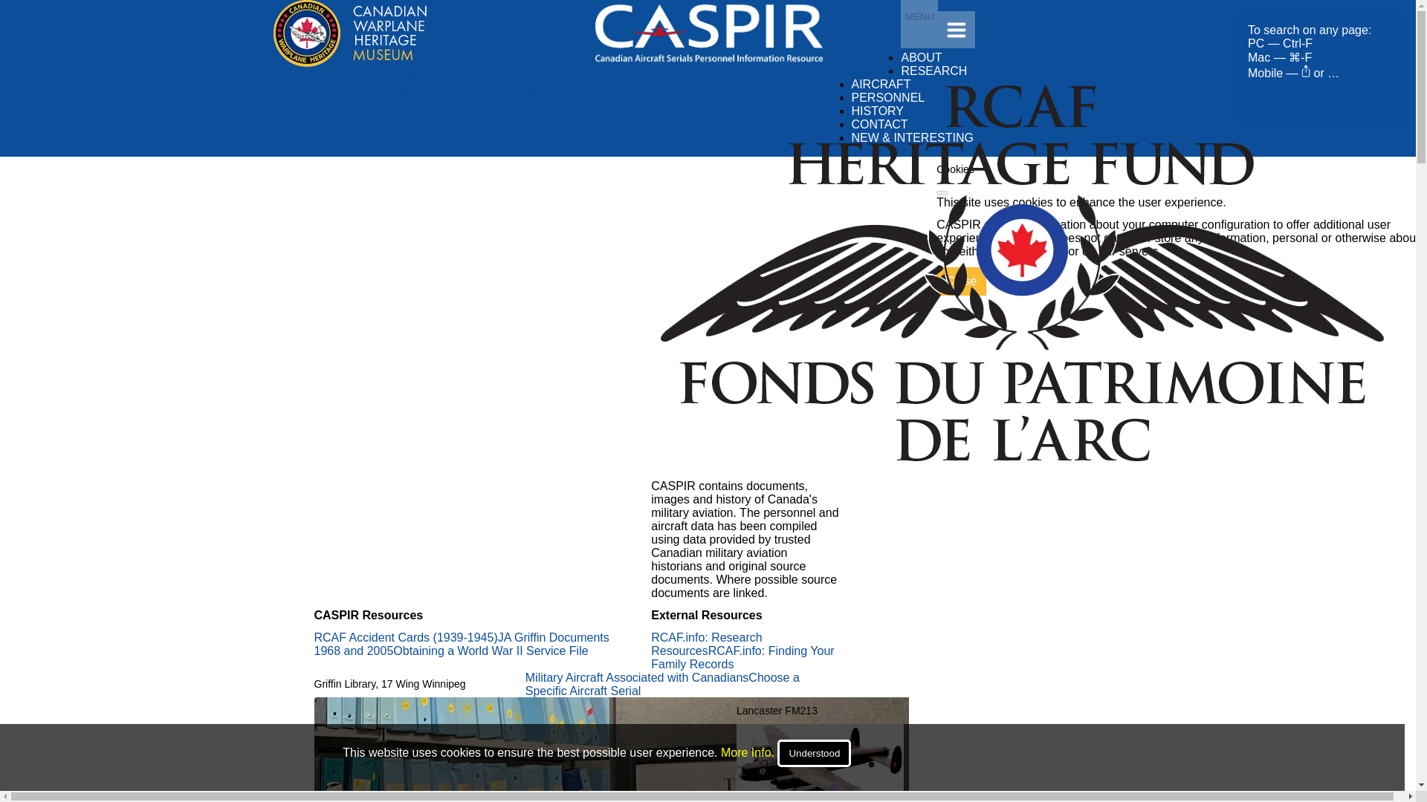 Image resolution: width=1427 pixels, height=802 pixels. I want to click on ABOUT, so click(921, 58).